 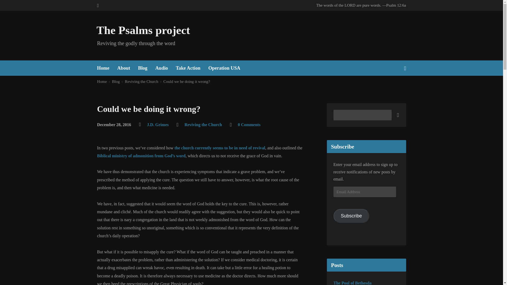 I want to click on Blog, so click(x=143, y=68).